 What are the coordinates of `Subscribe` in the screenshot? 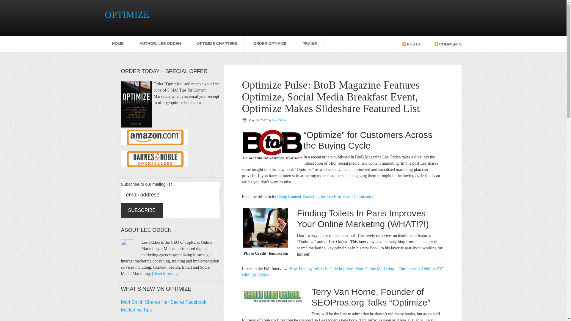 It's located at (141, 210).